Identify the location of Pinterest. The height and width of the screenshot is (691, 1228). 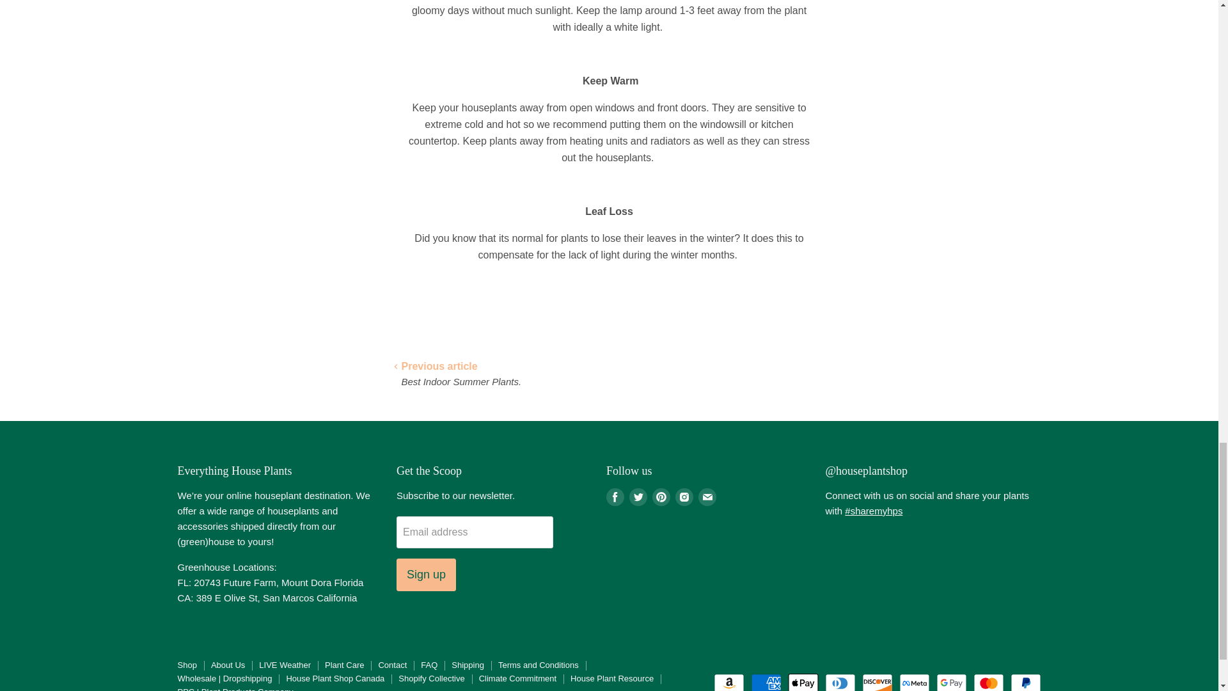
(661, 496).